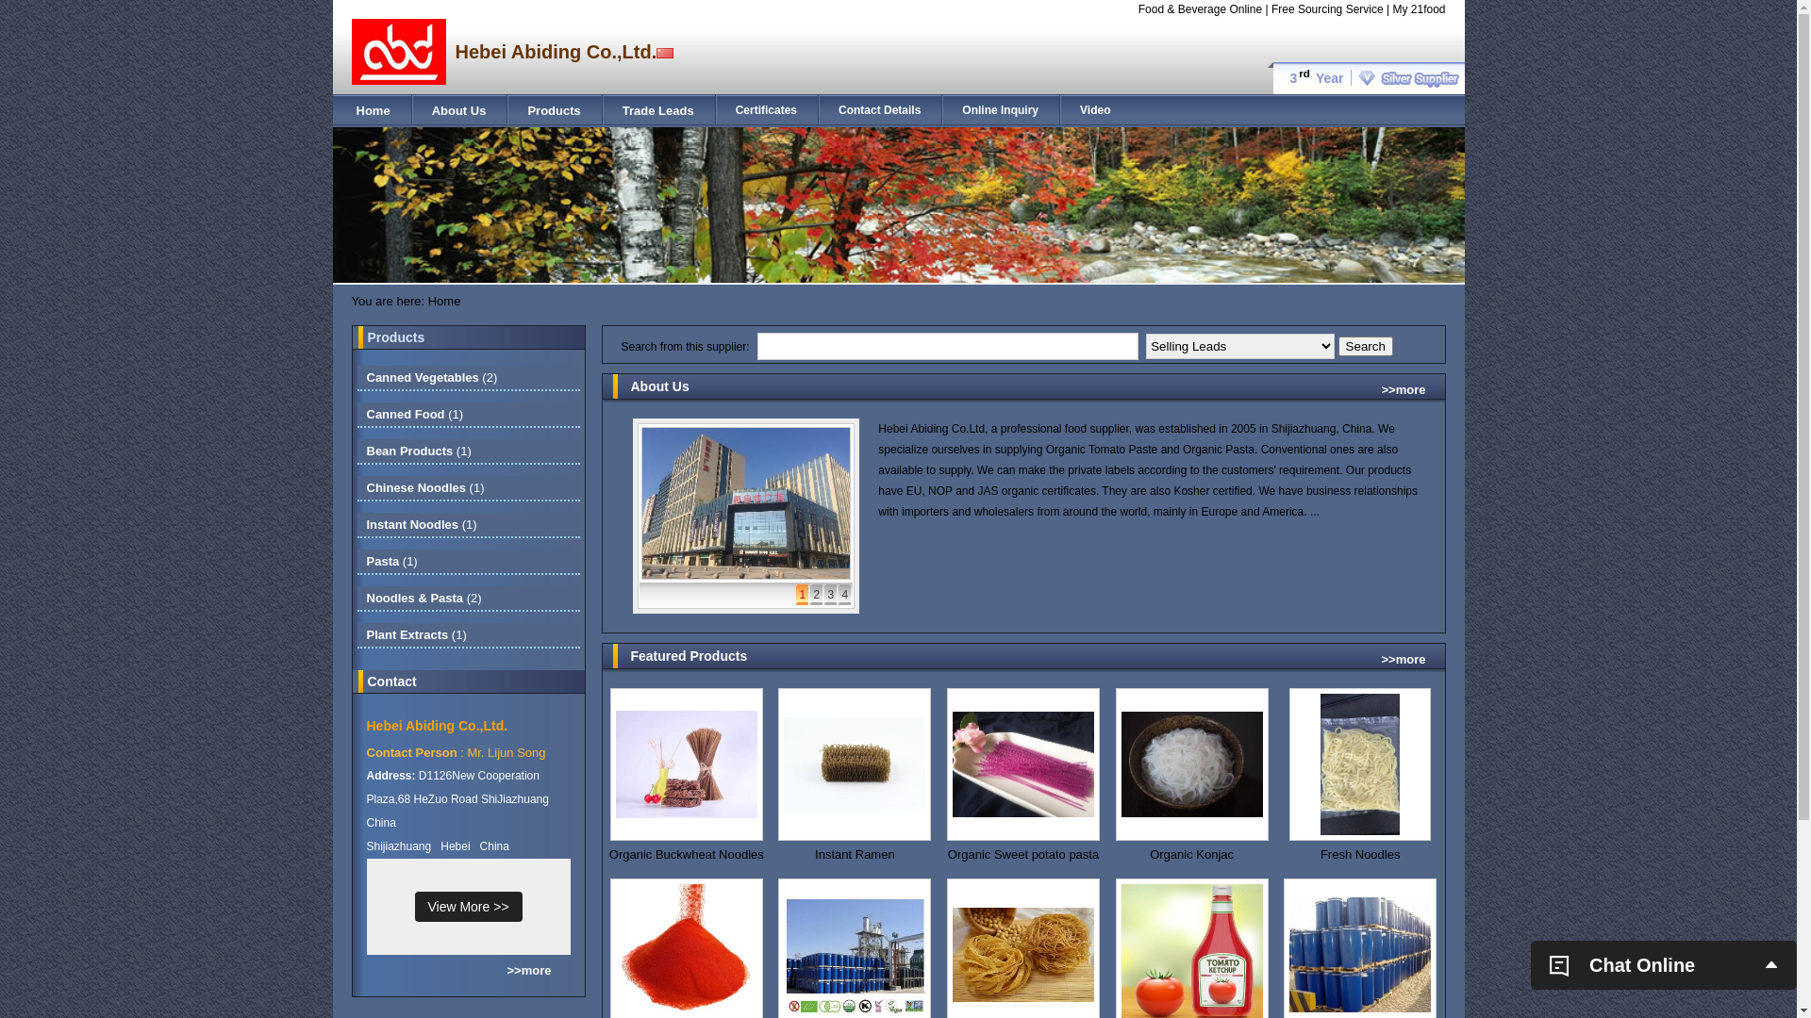 The image size is (1811, 1018). I want to click on Contact Details, so click(879, 110).